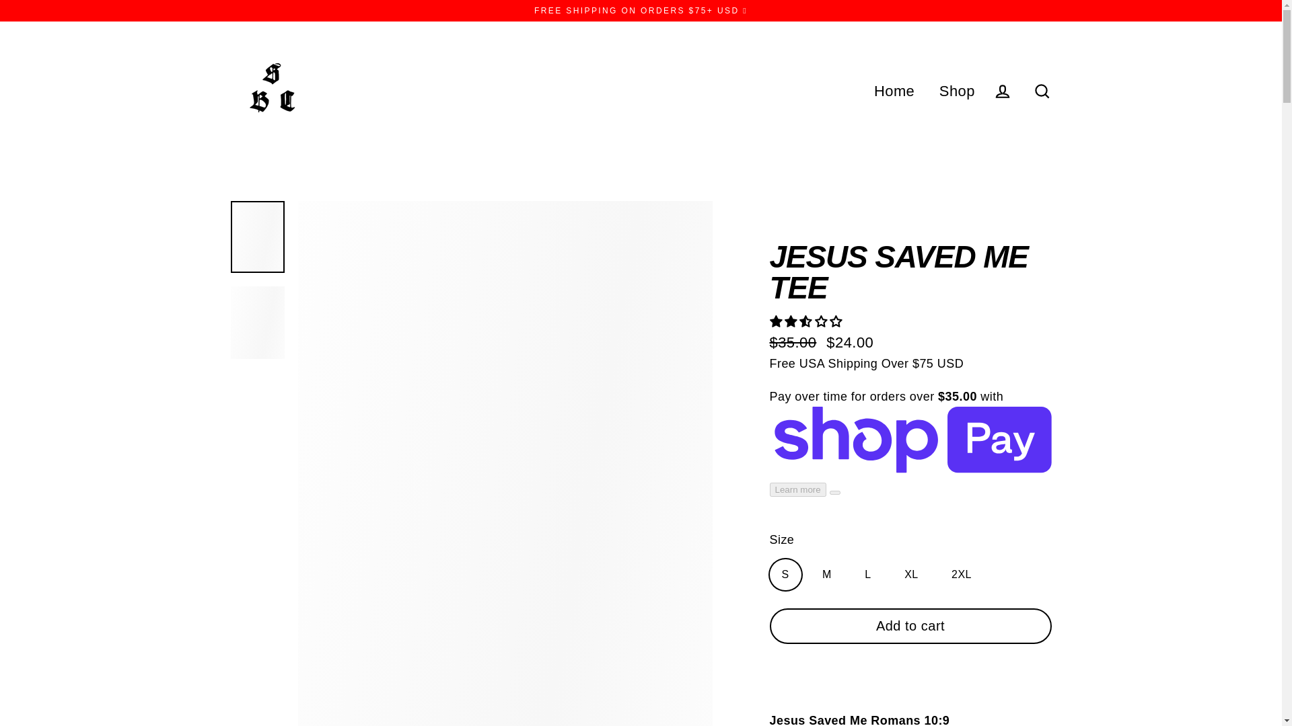 The image size is (1292, 726). Describe the element at coordinates (894, 90) in the screenshot. I see `Home` at that location.